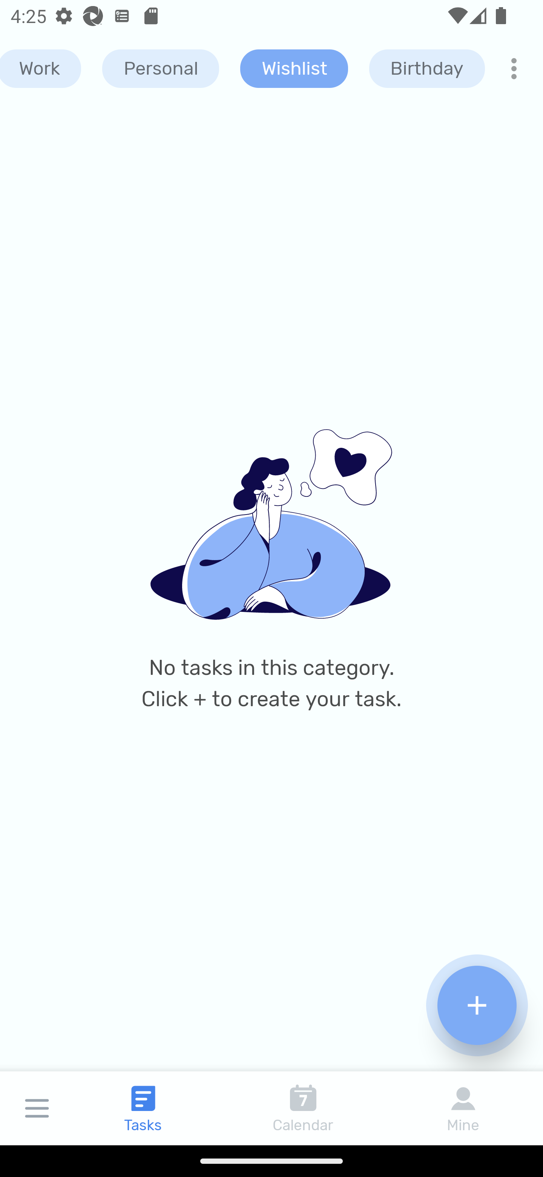  I want to click on Mine, so click(463, 1108).